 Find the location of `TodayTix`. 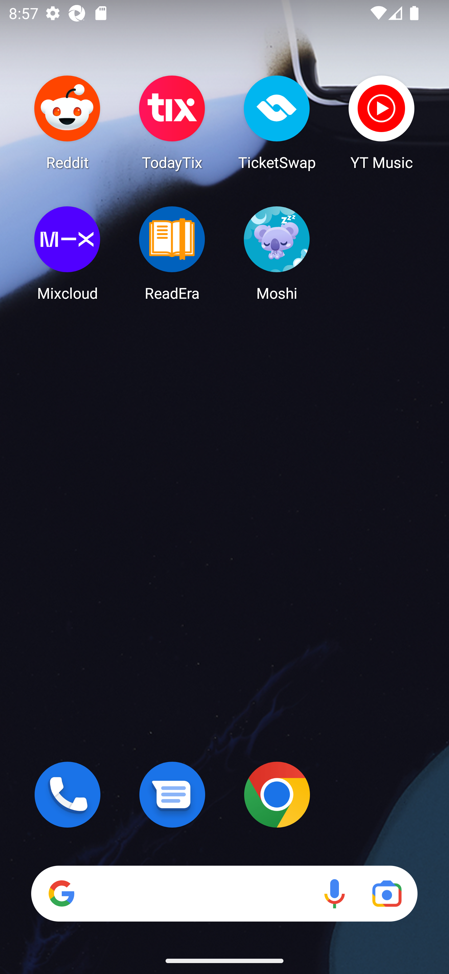

TodayTix is located at coordinates (172, 122).